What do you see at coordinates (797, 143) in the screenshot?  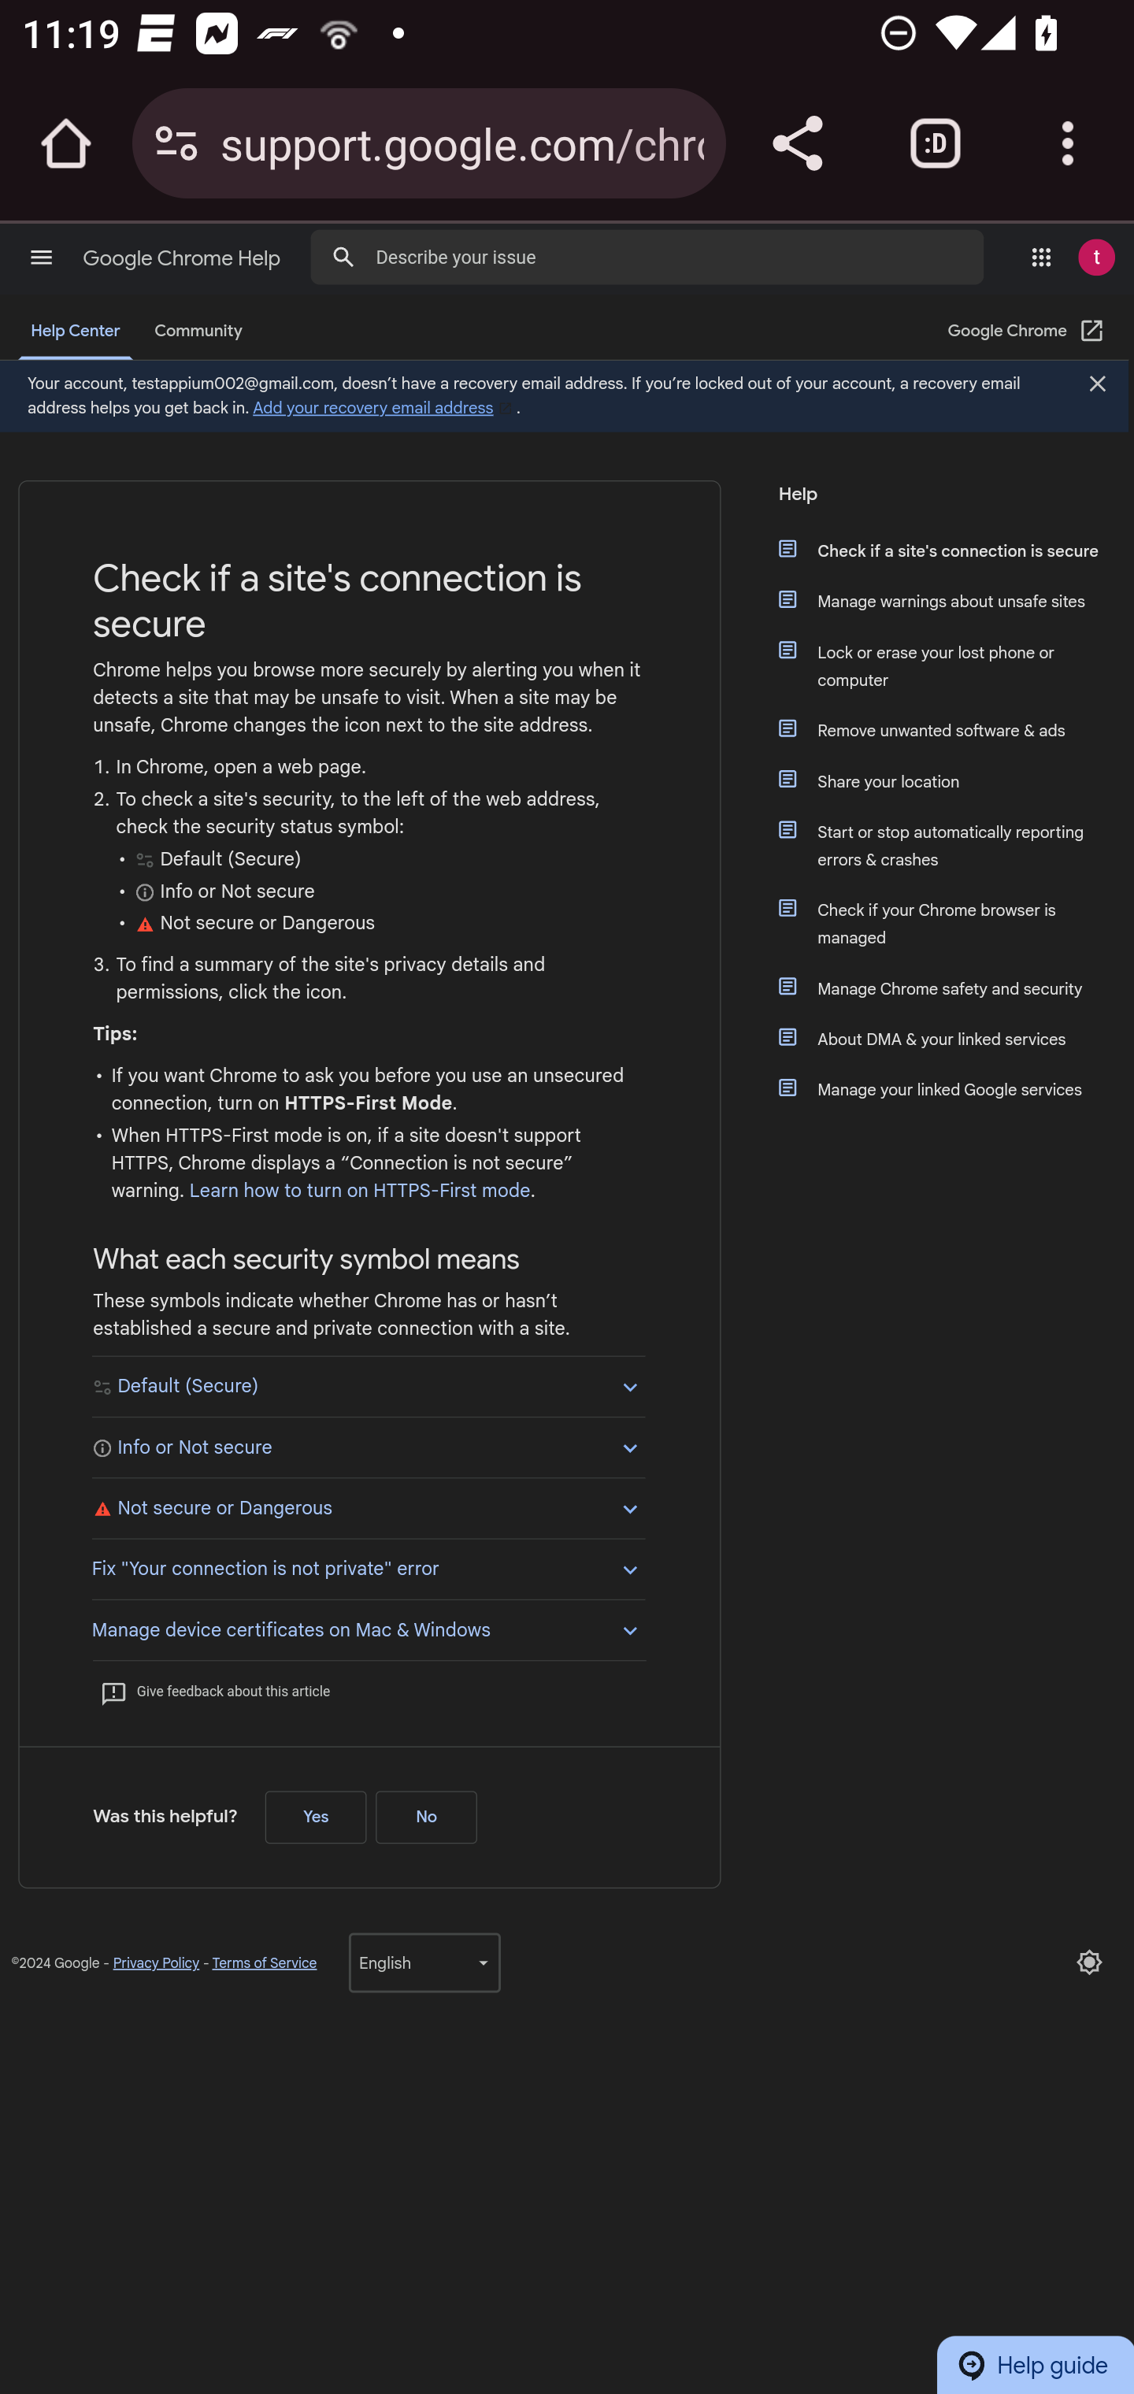 I see `Share` at bounding box center [797, 143].